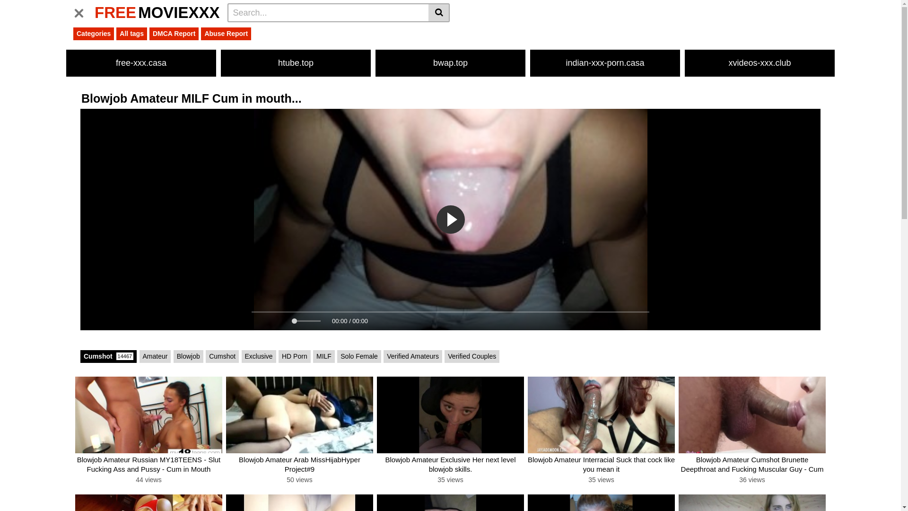  What do you see at coordinates (188, 357) in the screenshot?
I see `Blowjob` at bounding box center [188, 357].